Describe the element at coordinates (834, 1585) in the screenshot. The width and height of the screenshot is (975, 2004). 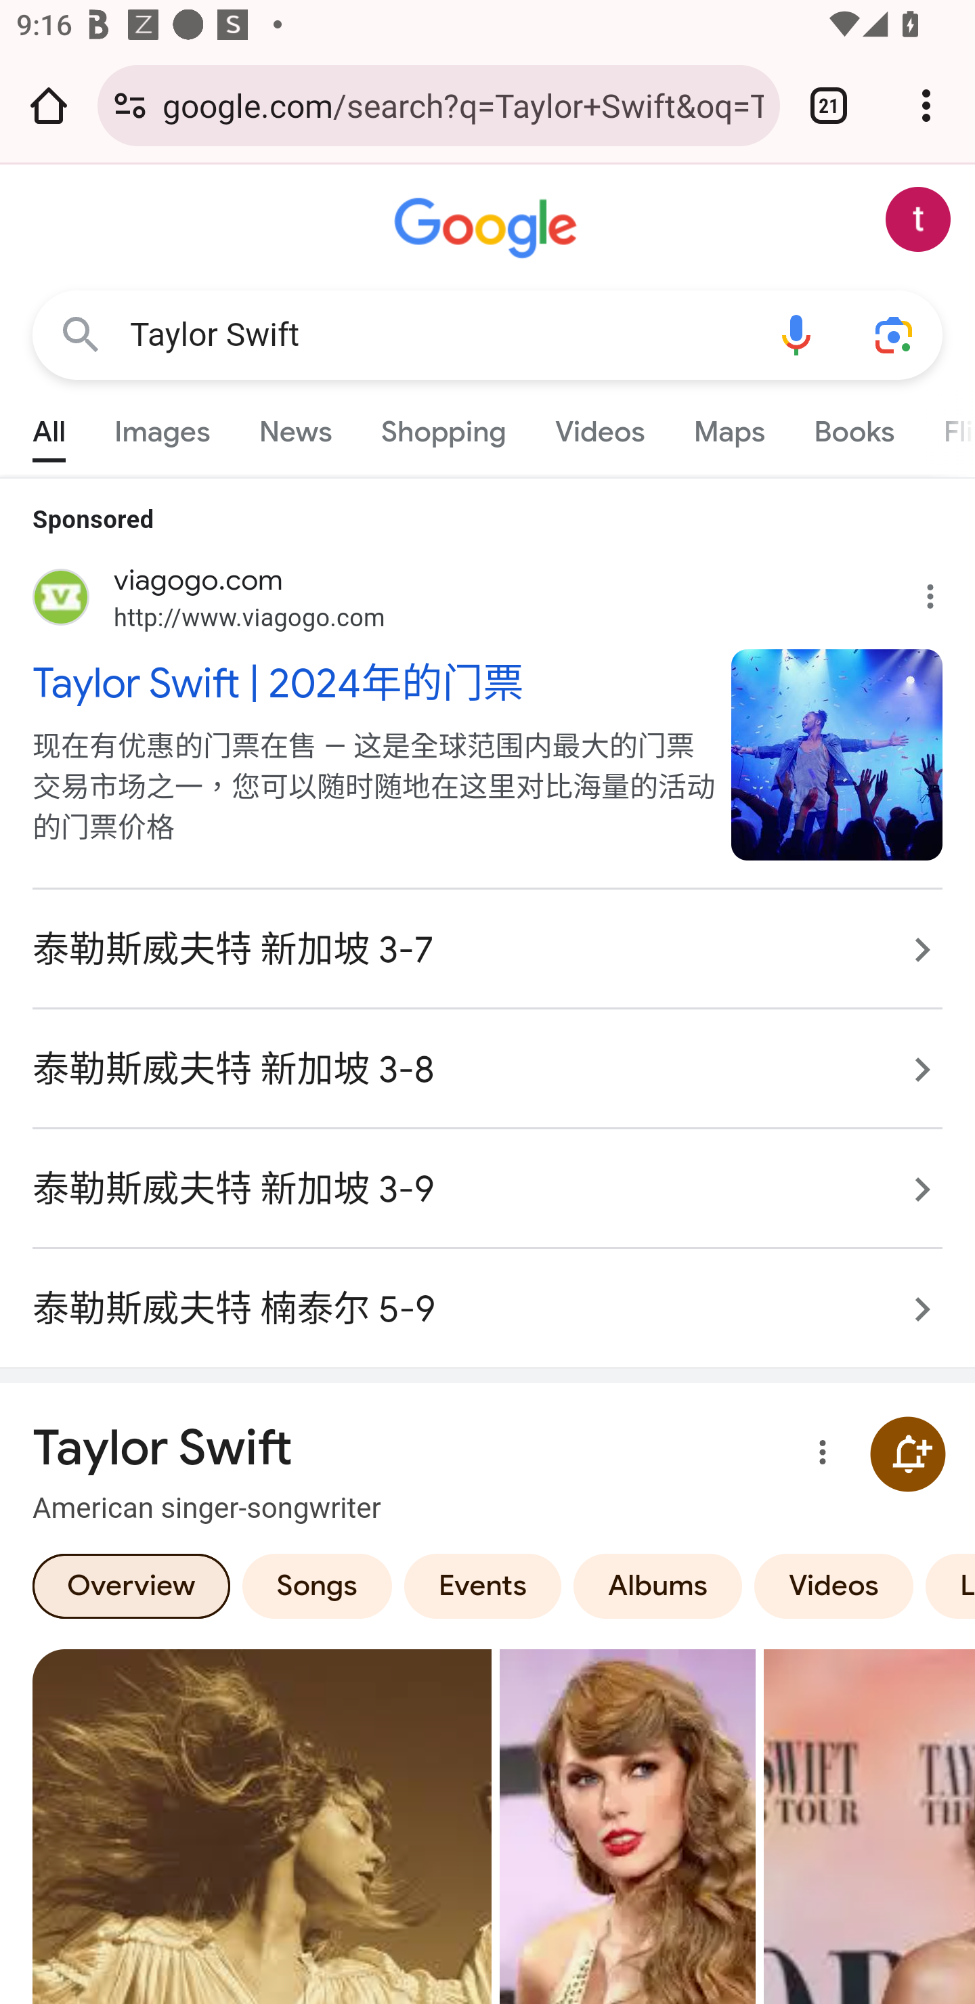
I see `Videos` at that location.